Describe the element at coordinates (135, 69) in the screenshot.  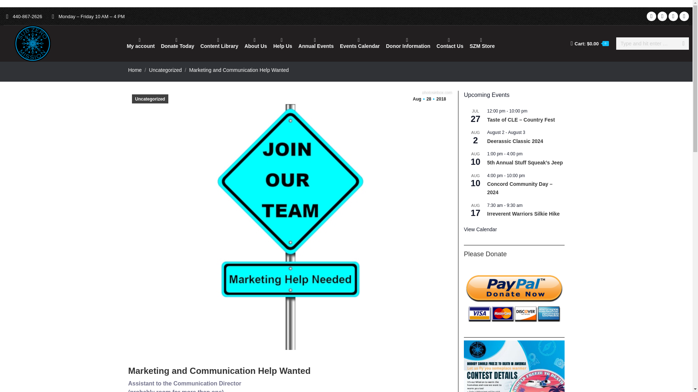
I see `Home` at that location.